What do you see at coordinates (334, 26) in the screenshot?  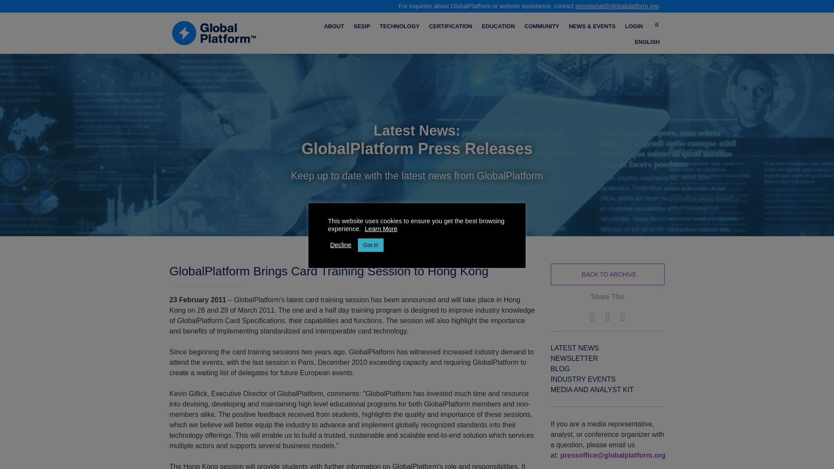 I see `ABOUT` at bounding box center [334, 26].